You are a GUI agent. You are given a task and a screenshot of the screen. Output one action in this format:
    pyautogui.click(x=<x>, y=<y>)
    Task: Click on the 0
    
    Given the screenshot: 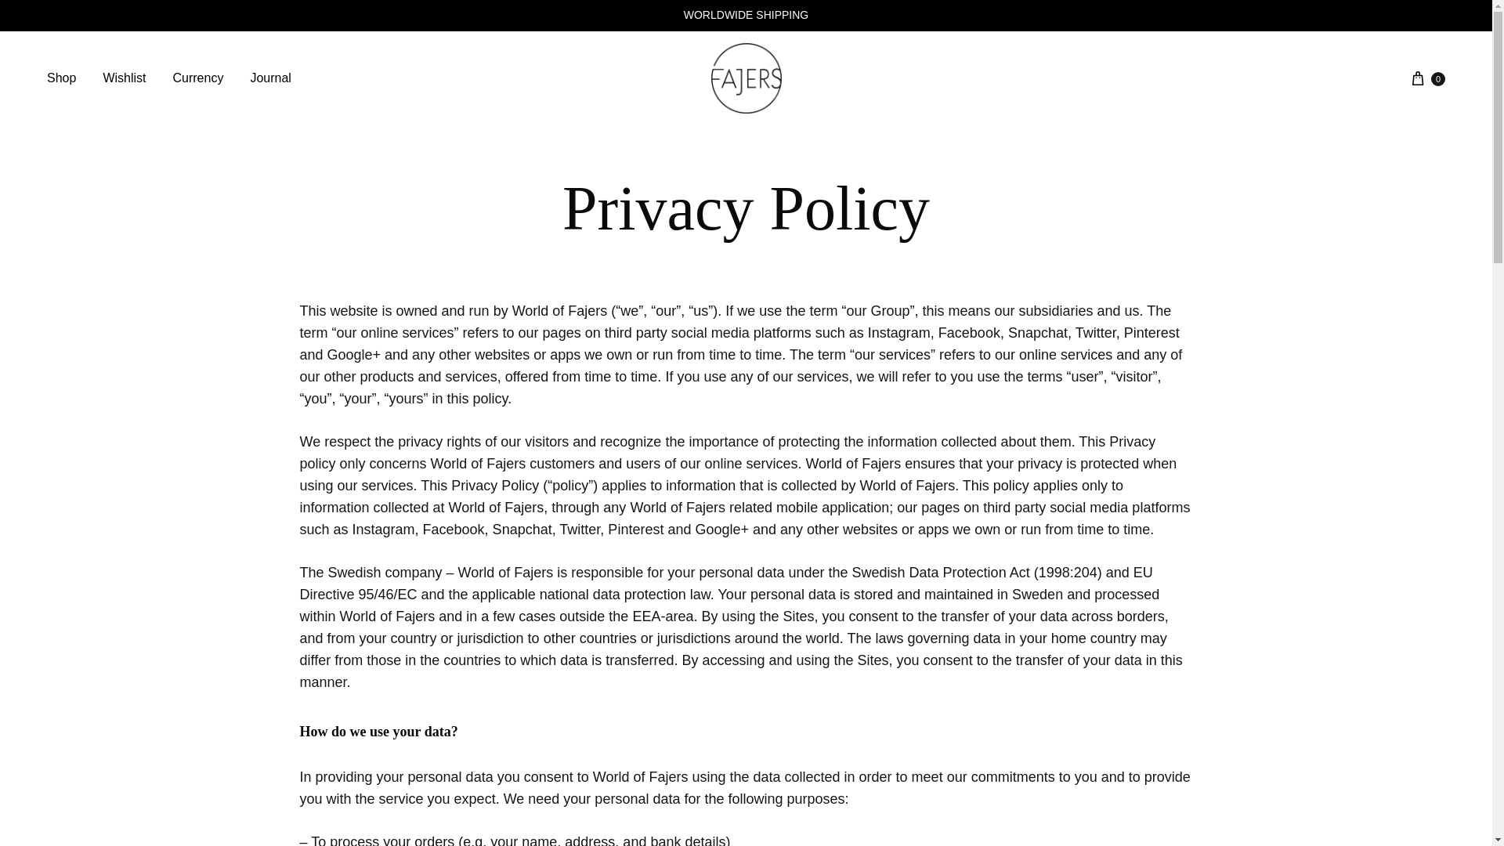 What is the action you would take?
    pyautogui.click(x=1426, y=78)
    